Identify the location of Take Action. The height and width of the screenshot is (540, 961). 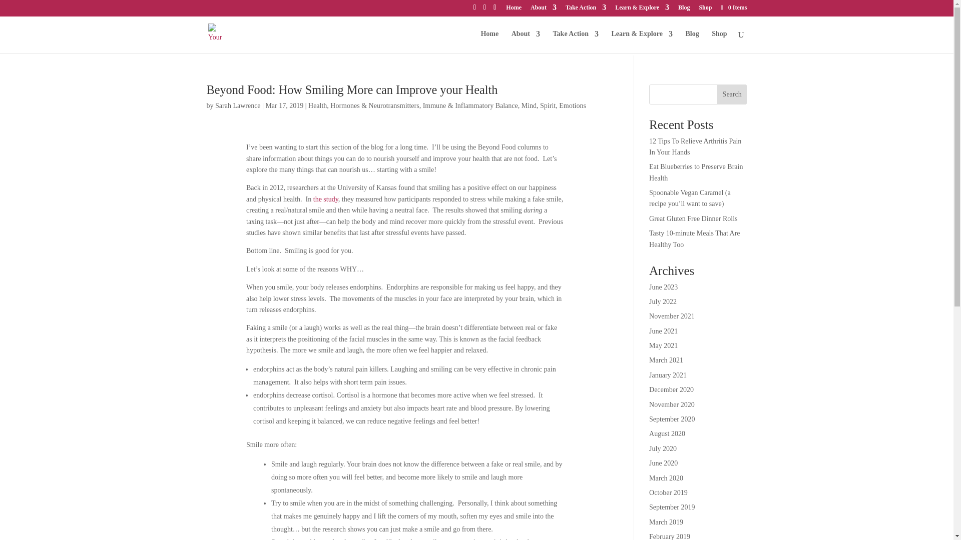
(576, 41).